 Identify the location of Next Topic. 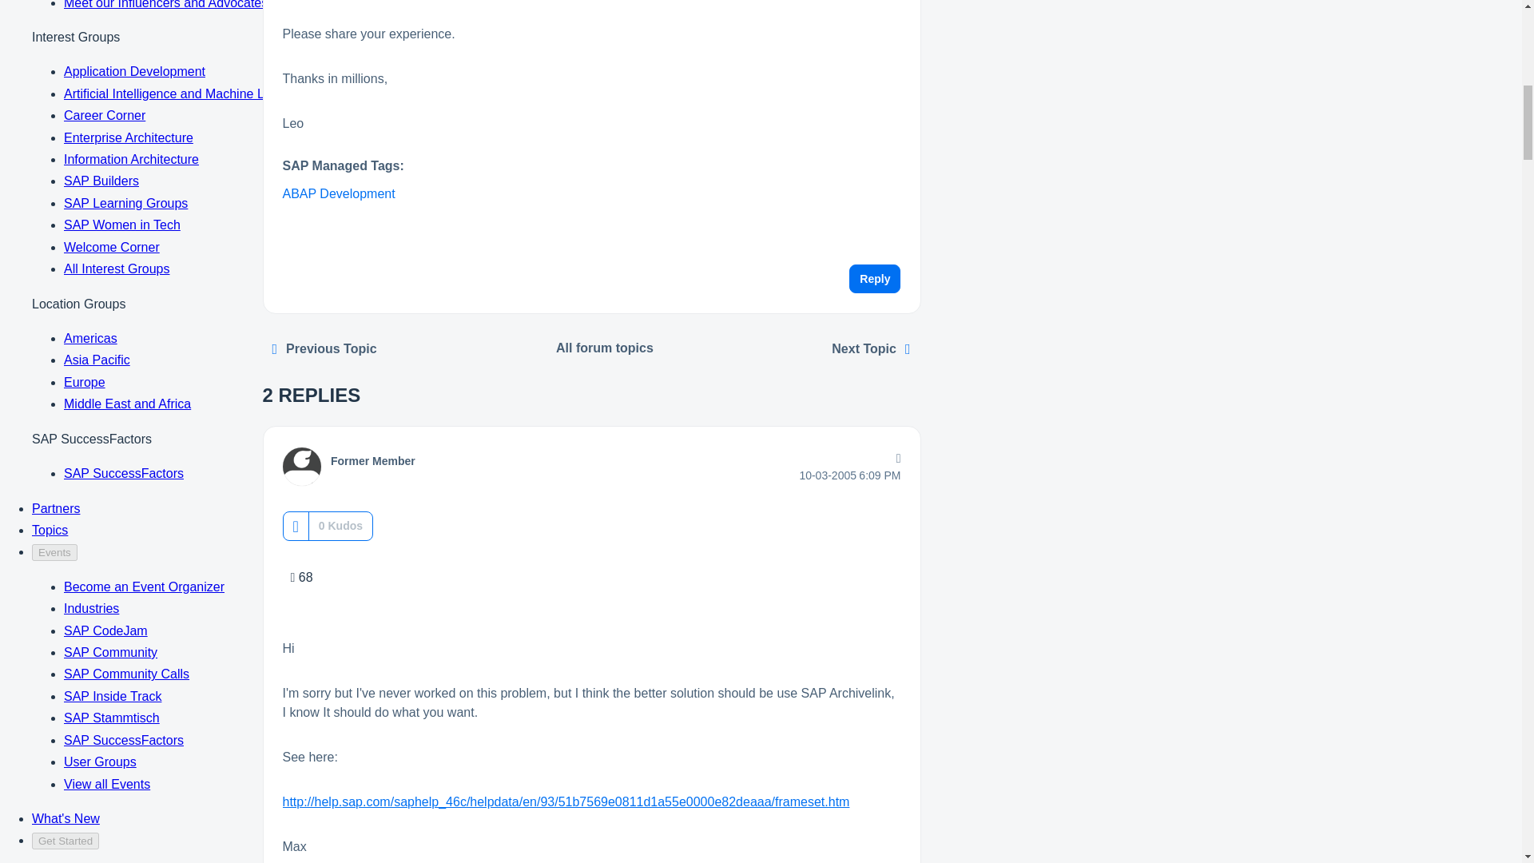
(871, 348).